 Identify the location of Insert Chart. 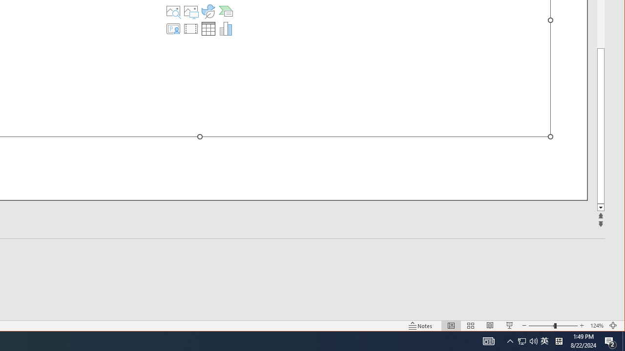
(226, 28).